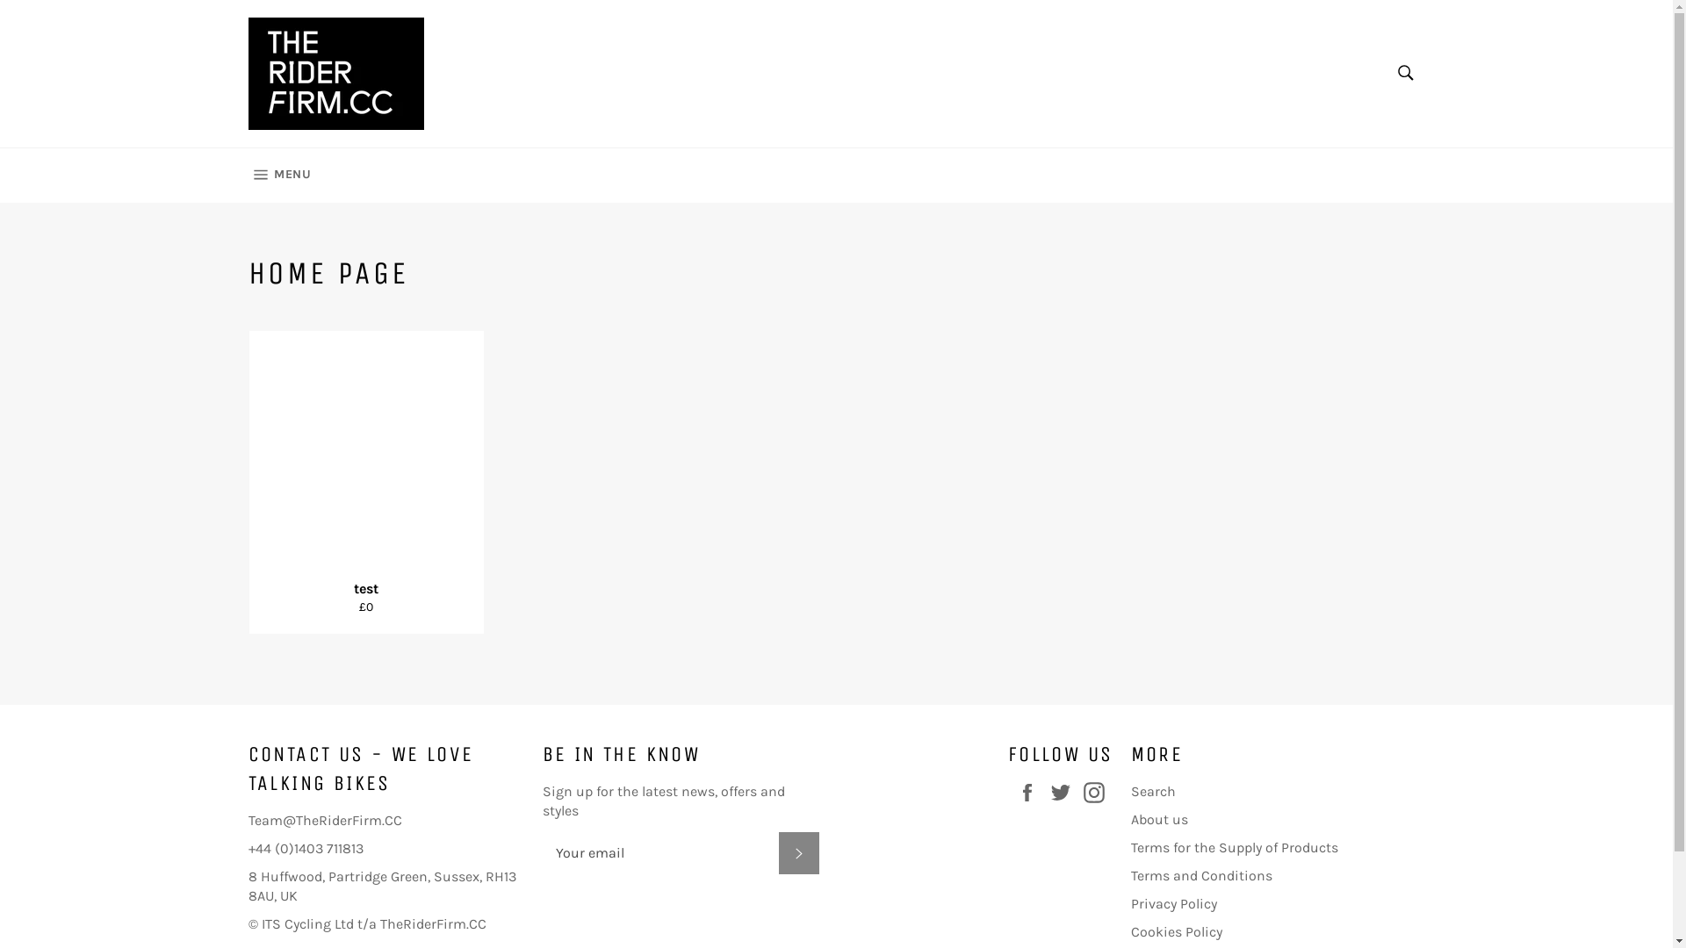 The height and width of the screenshot is (948, 1686). What do you see at coordinates (1065, 792) in the screenshot?
I see `Twitter` at bounding box center [1065, 792].